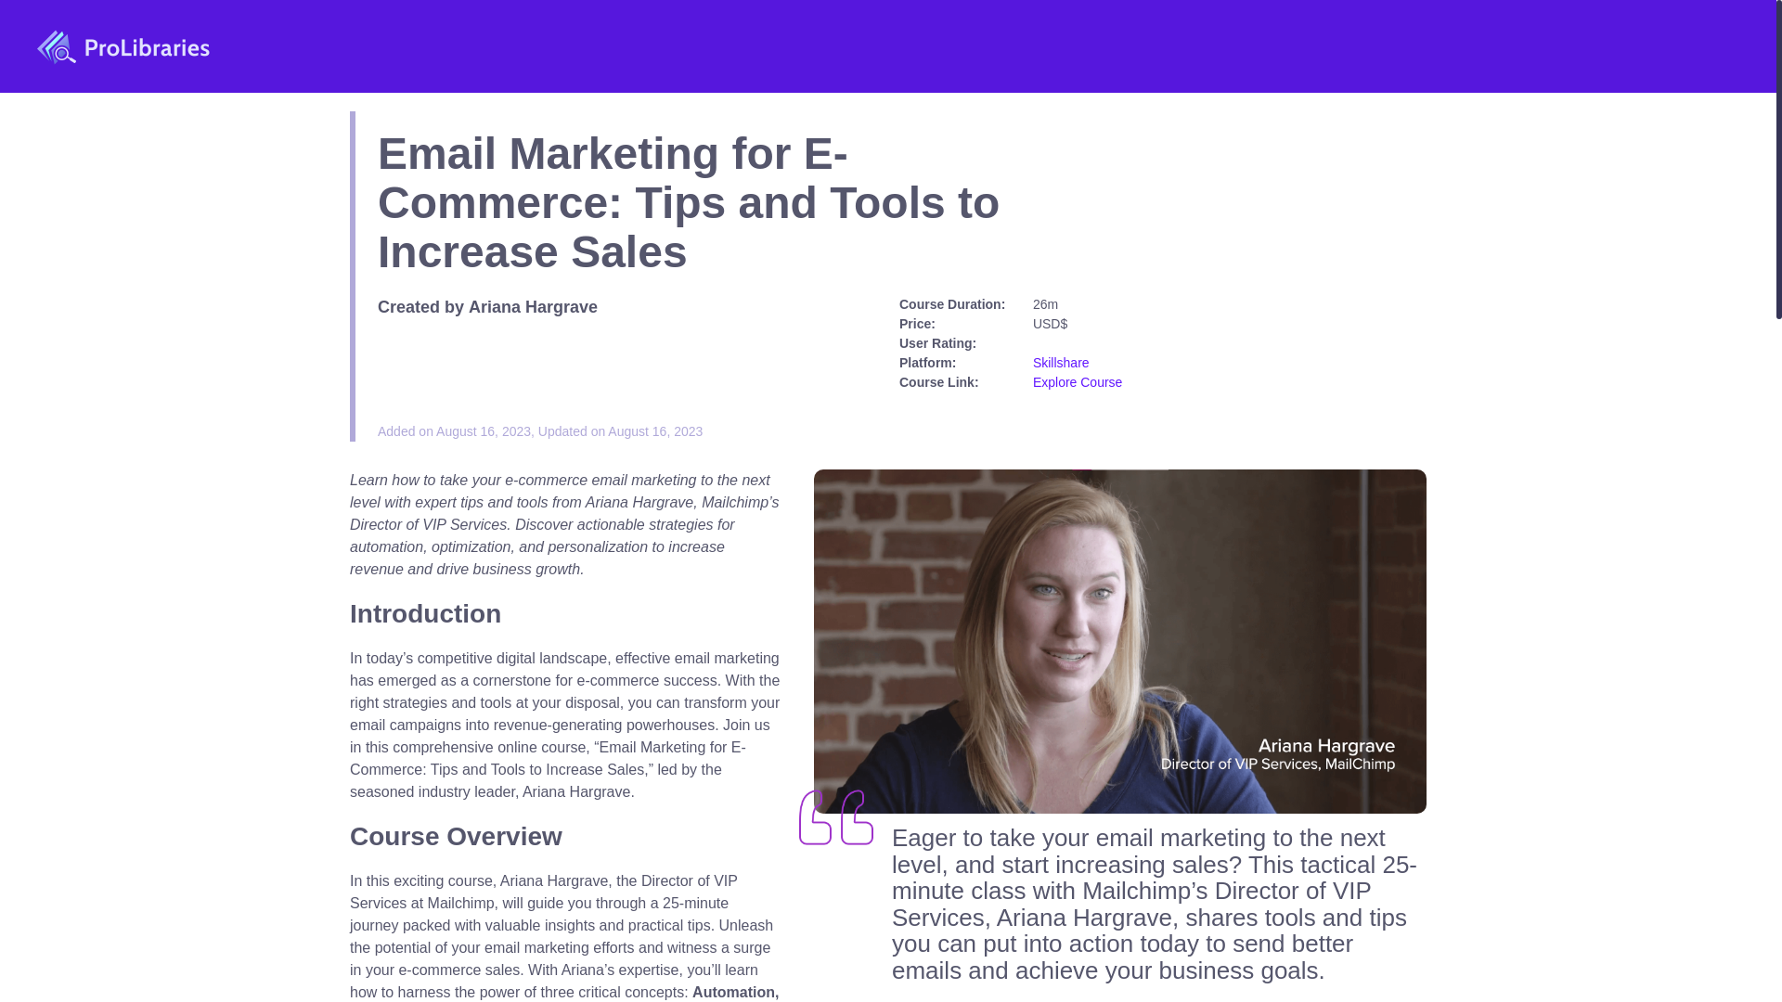 The image size is (1782, 1002). I want to click on ProLibraries, so click(123, 47).